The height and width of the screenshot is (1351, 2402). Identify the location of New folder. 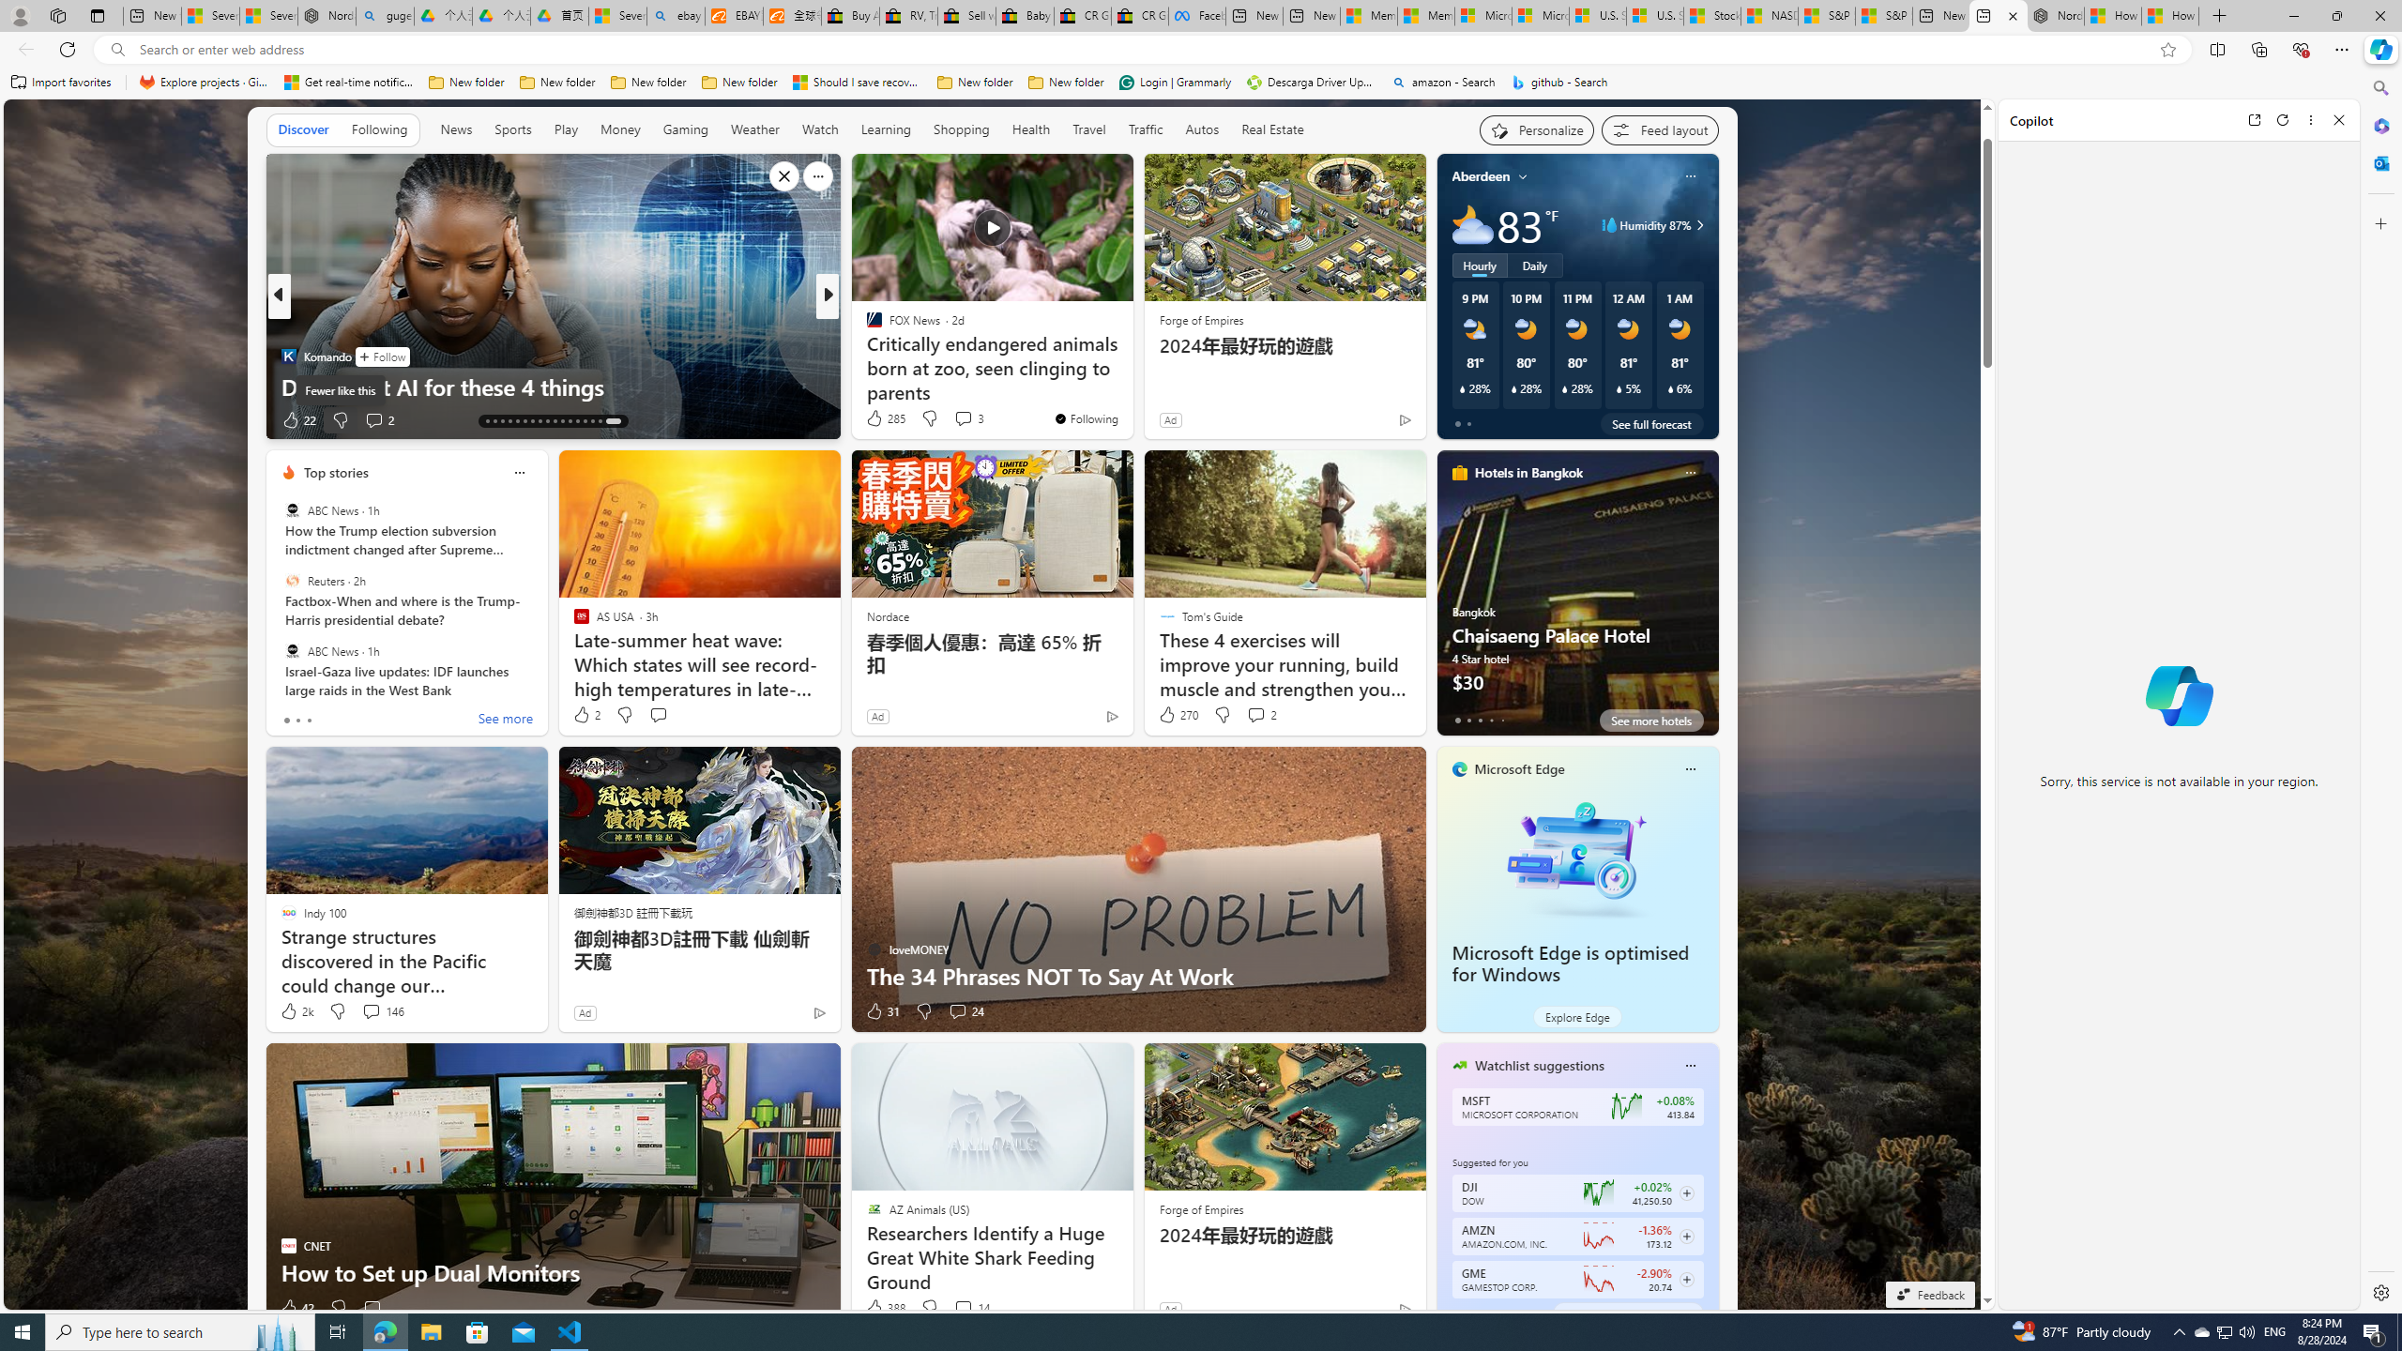
(1066, 83).